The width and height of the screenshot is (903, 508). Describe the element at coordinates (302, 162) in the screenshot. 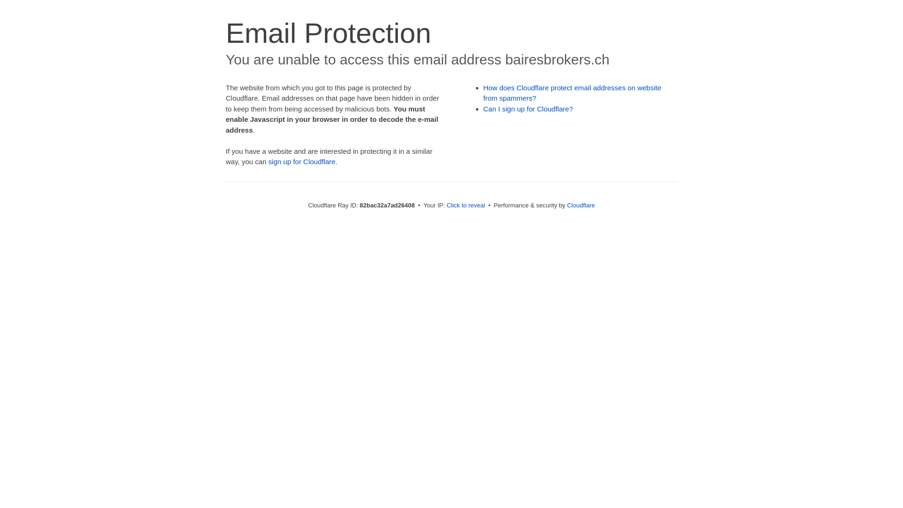

I see `sign up for Cloudflare` at that location.